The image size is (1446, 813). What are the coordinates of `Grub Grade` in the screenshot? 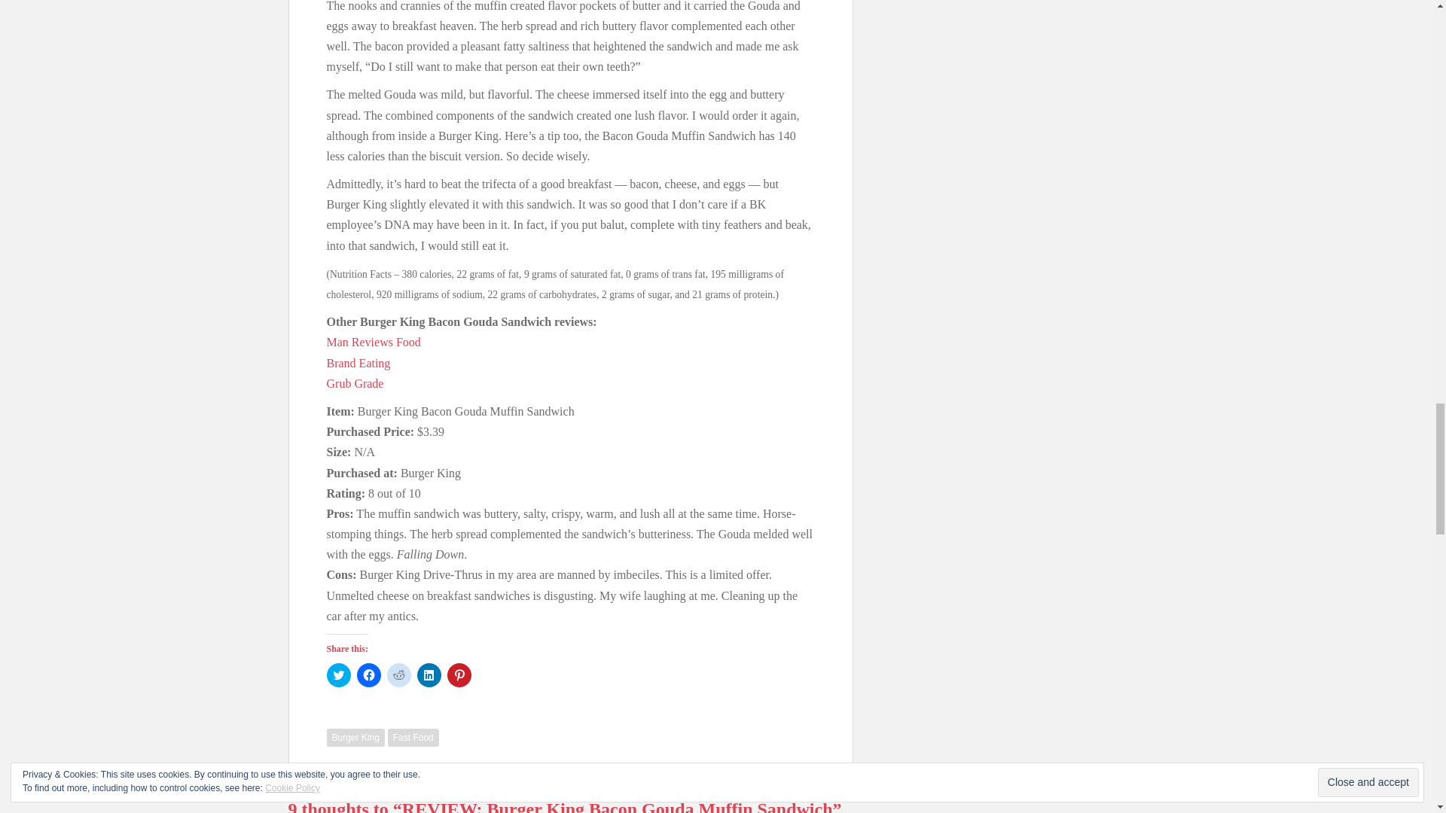 It's located at (355, 384).